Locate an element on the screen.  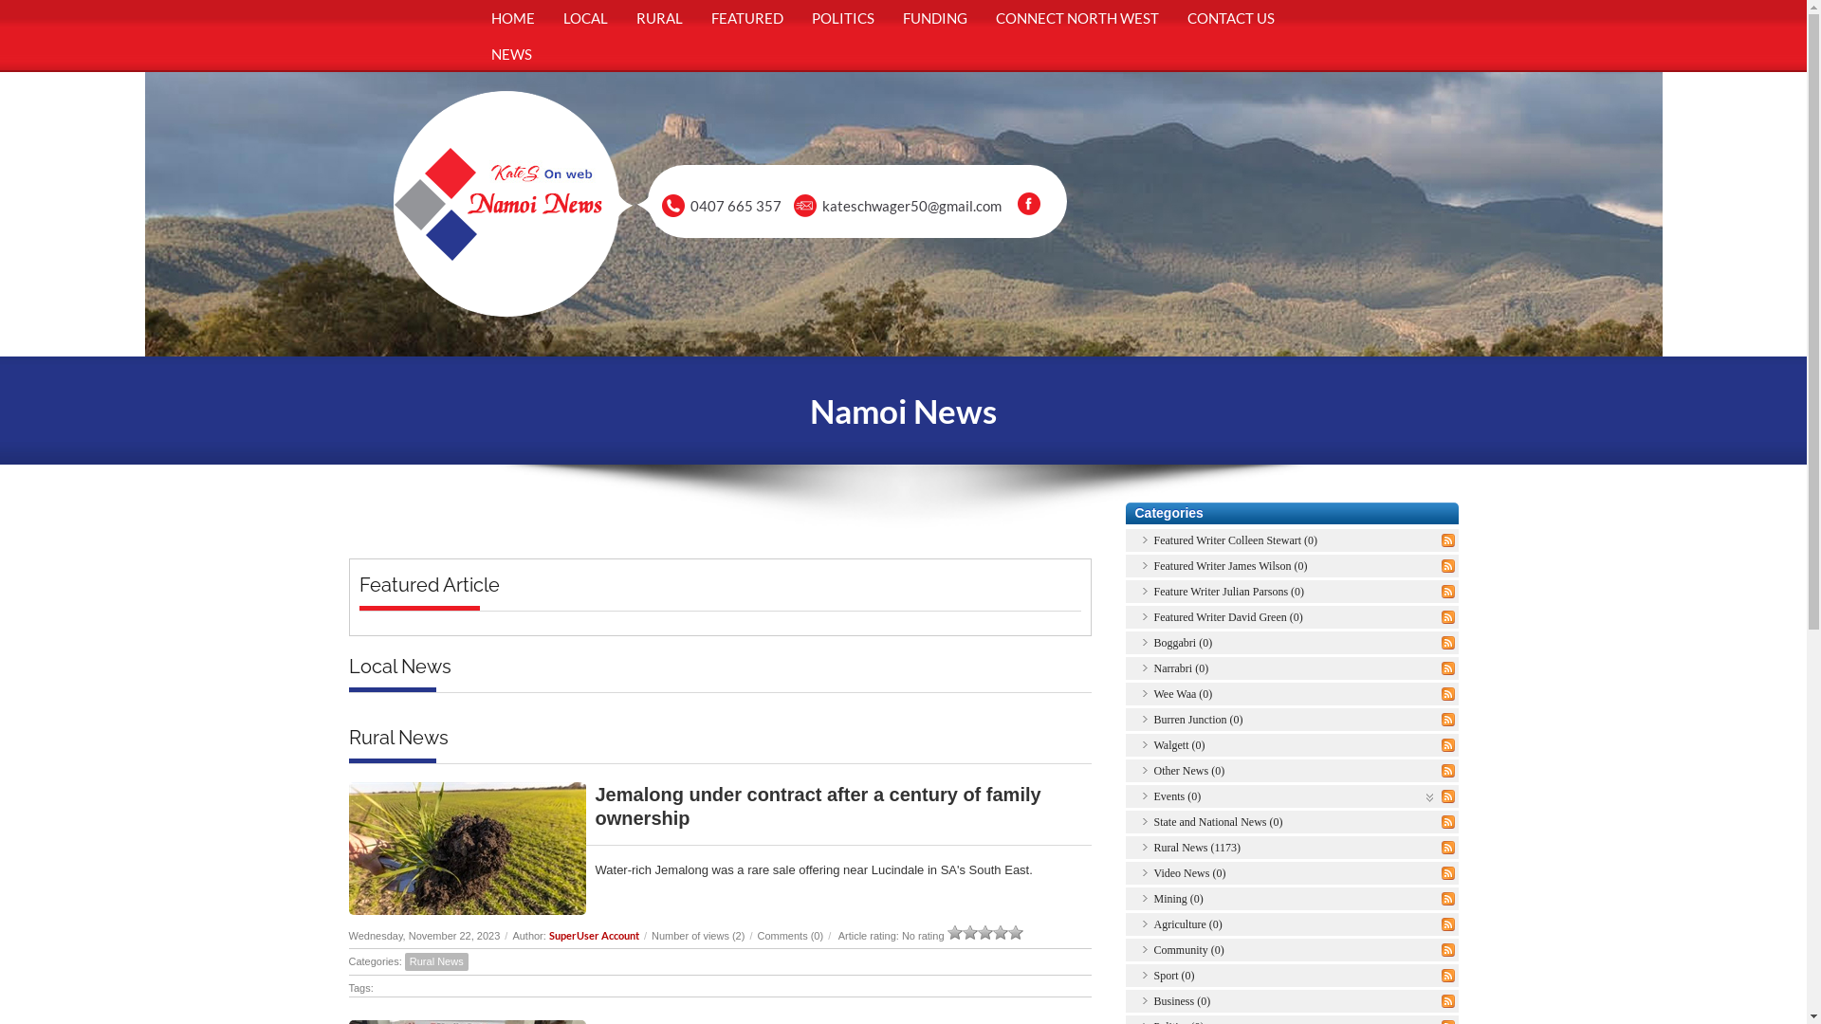
Rural News is located at coordinates (436, 961).